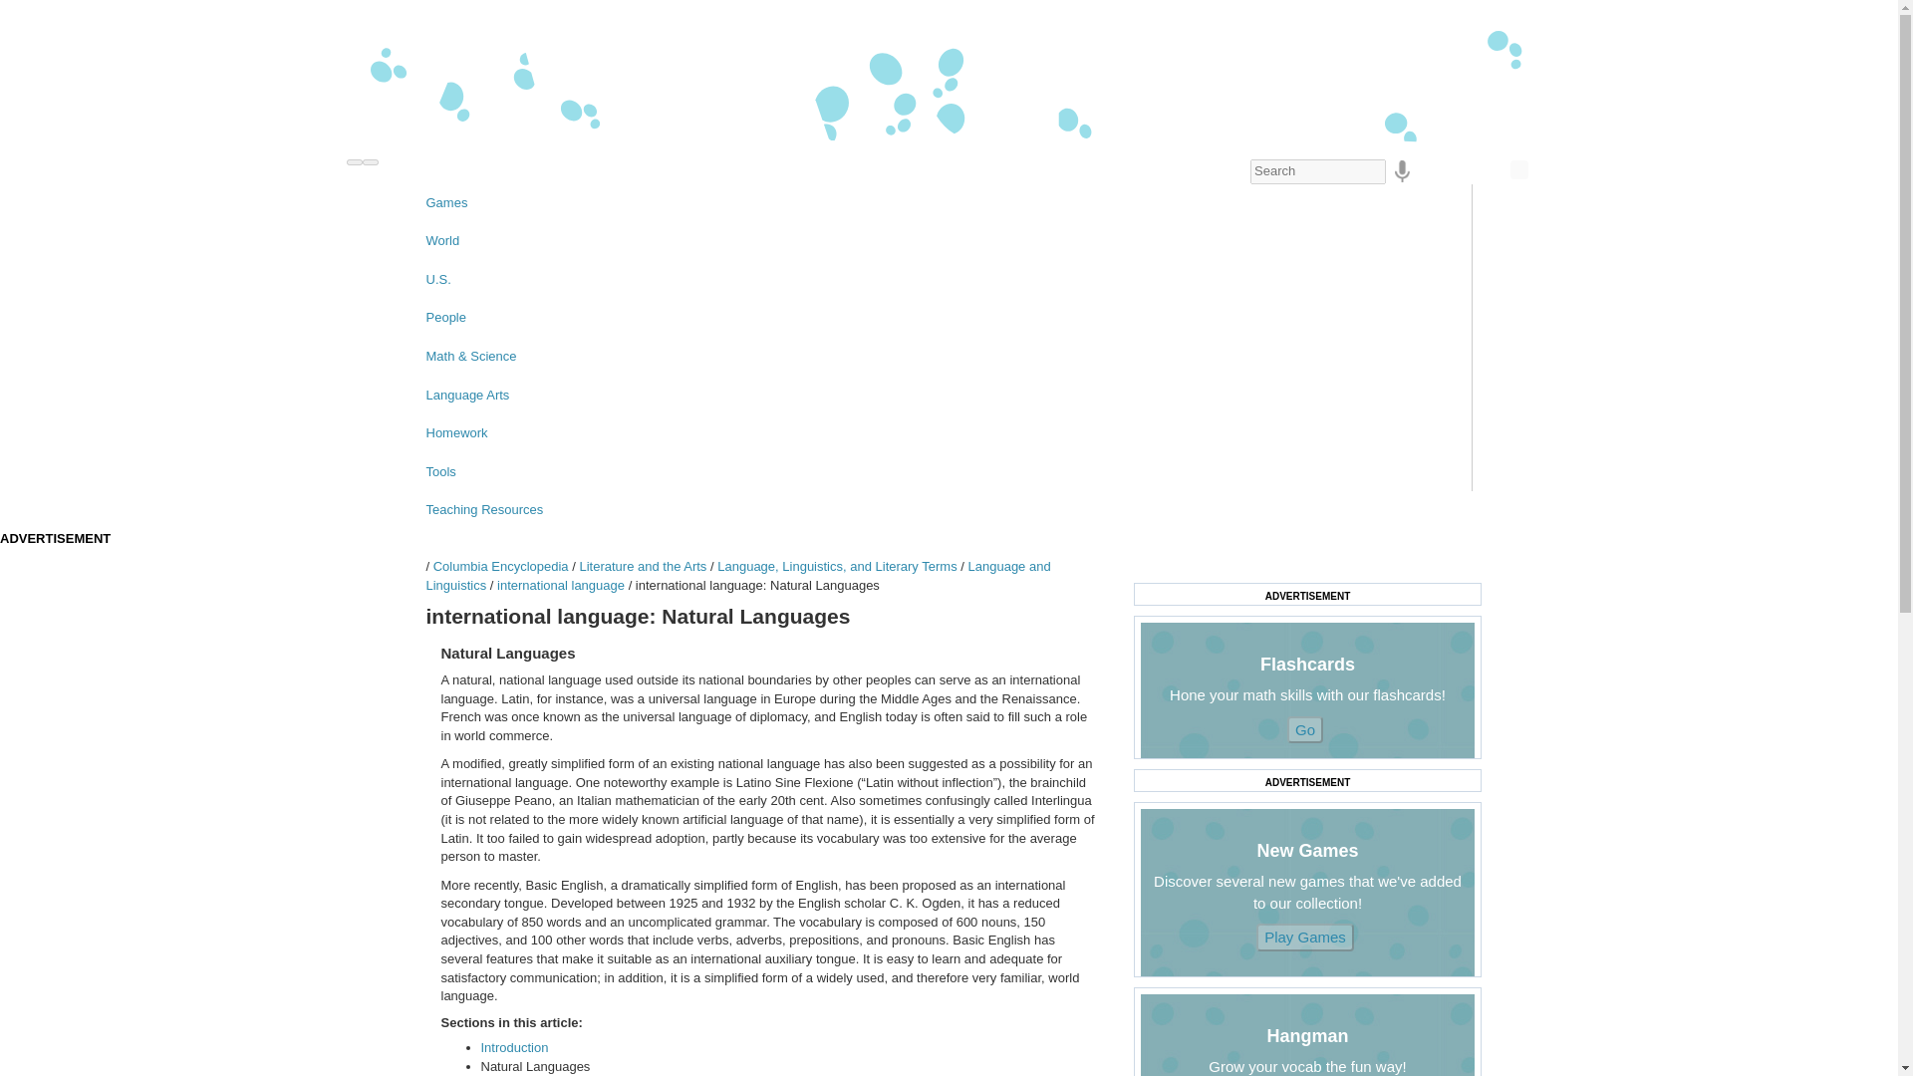 This screenshot has width=1913, height=1076. Describe the element at coordinates (1519, 169) in the screenshot. I see `Search` at that location.